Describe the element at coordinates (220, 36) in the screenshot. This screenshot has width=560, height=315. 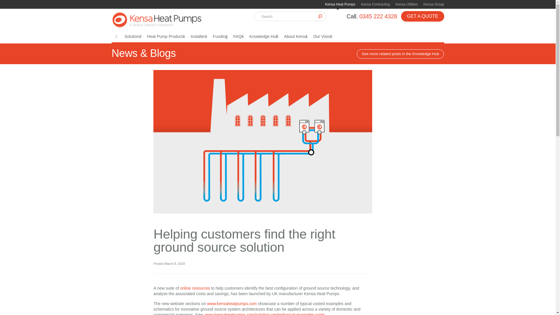
I see `Funding` at that location.